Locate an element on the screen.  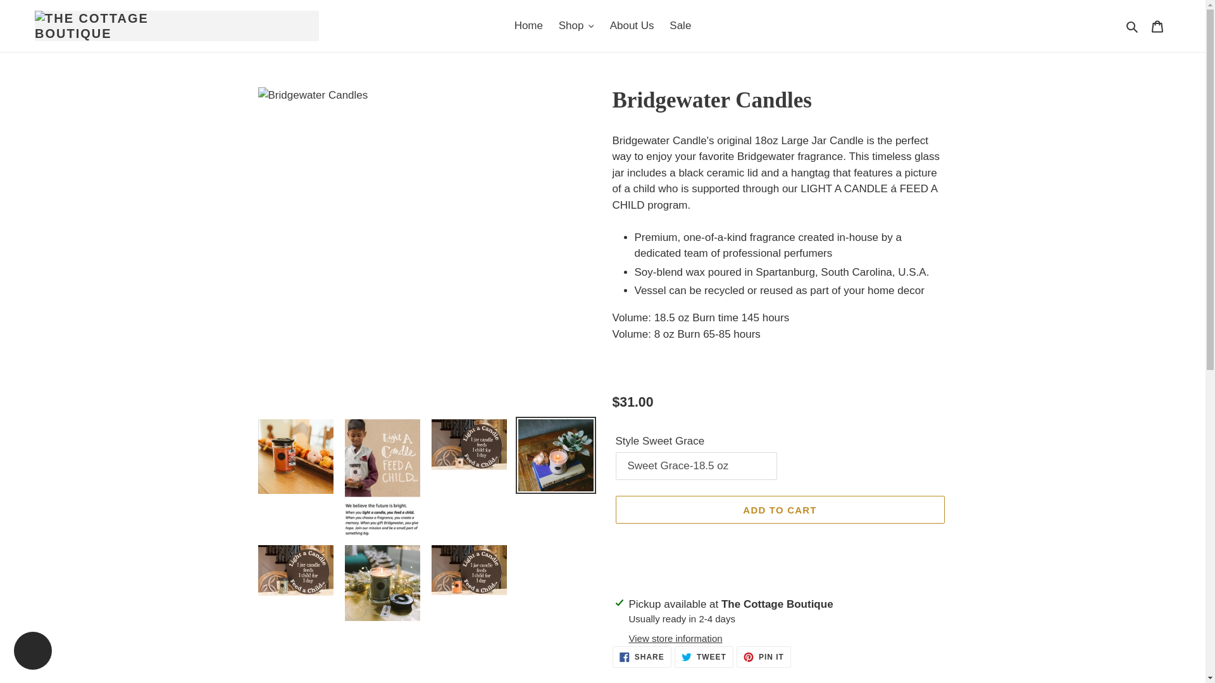
Search is located at coordinates (1133, 26).